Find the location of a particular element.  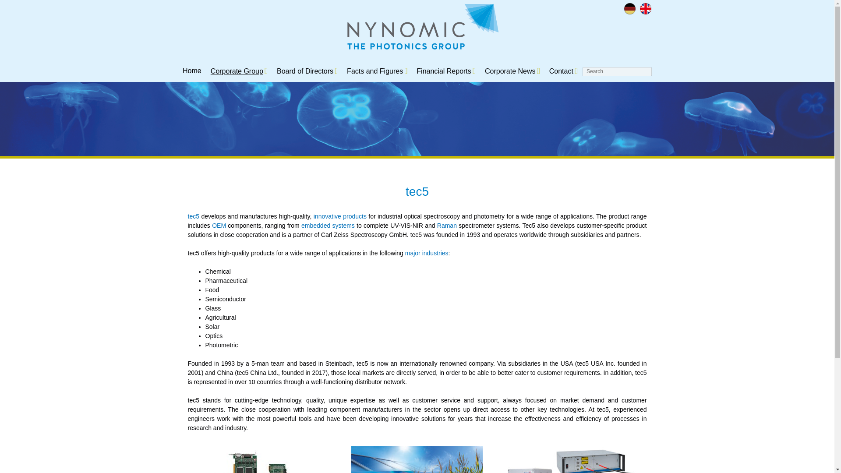

Financial Reports is located at coordinates (443, 71).